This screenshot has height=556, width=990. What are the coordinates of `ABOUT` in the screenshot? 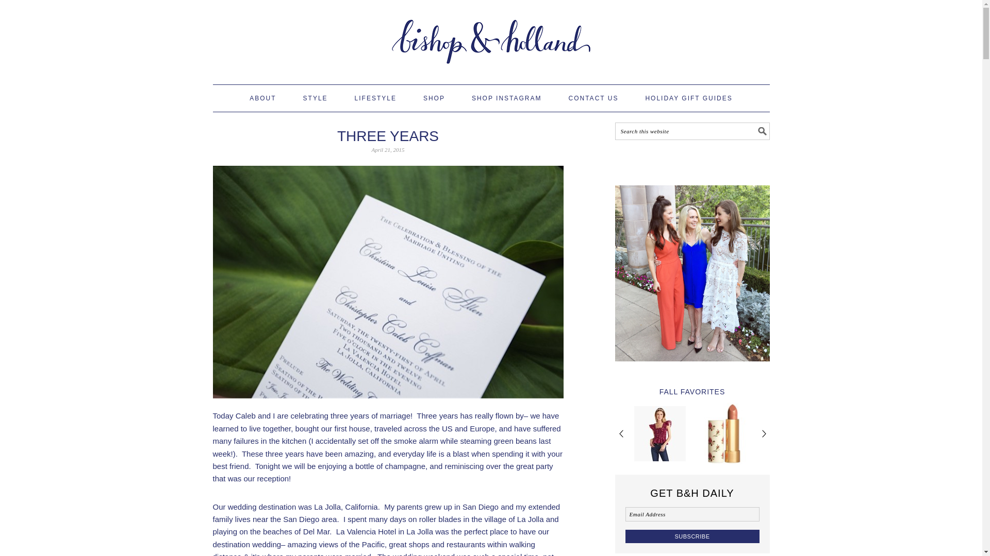 It's located at (262, 98).